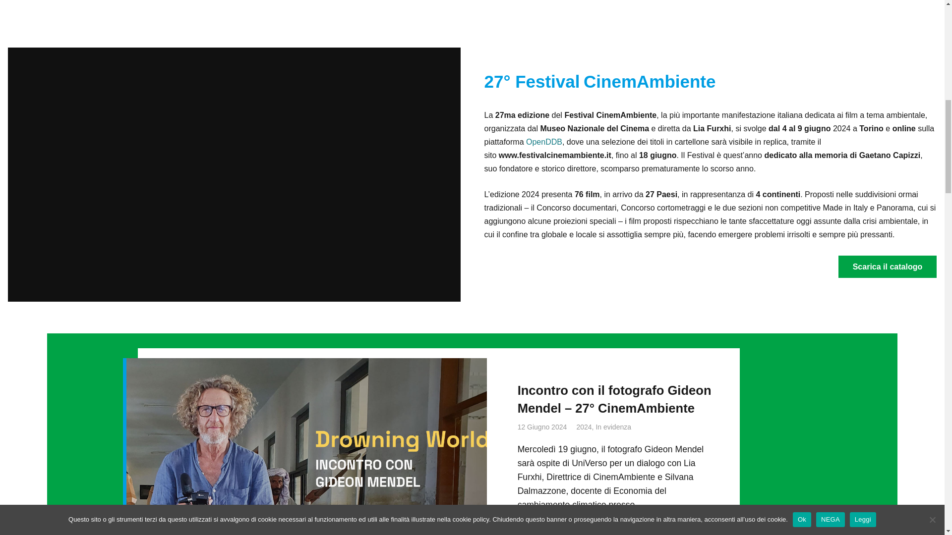  Describe the element at coordinates (20, 20) in the screenshot. I see `Torna in cima` at that location.